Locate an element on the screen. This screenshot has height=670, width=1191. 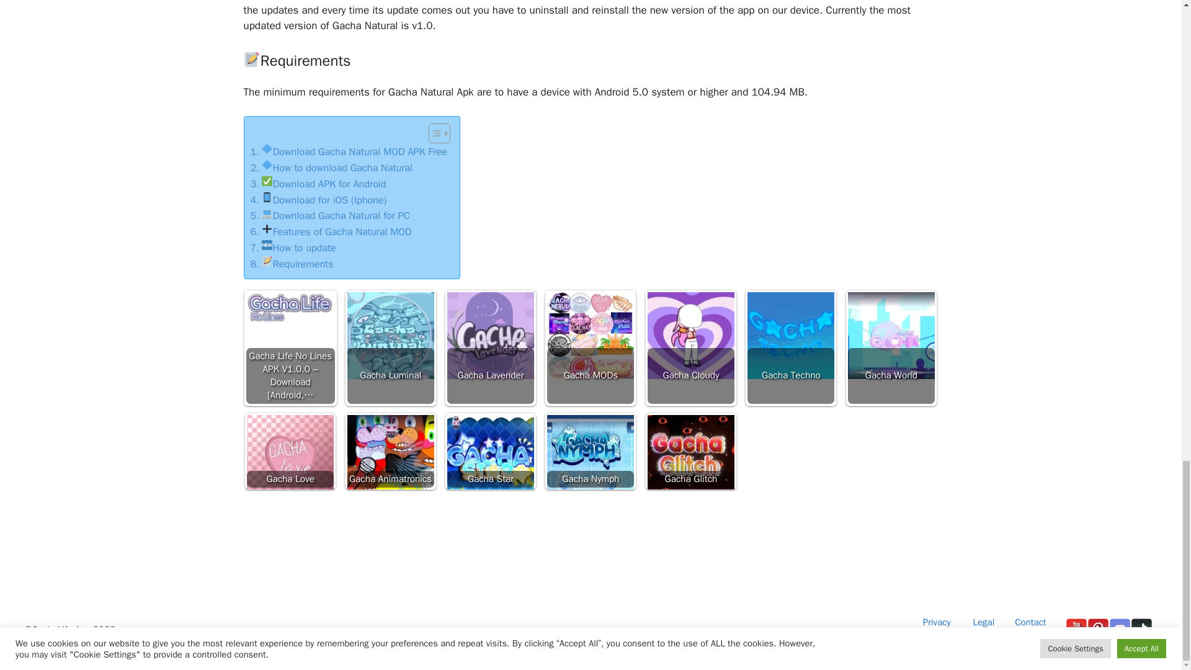
How to download Gacha Natural is located at coordinates (331, 168).